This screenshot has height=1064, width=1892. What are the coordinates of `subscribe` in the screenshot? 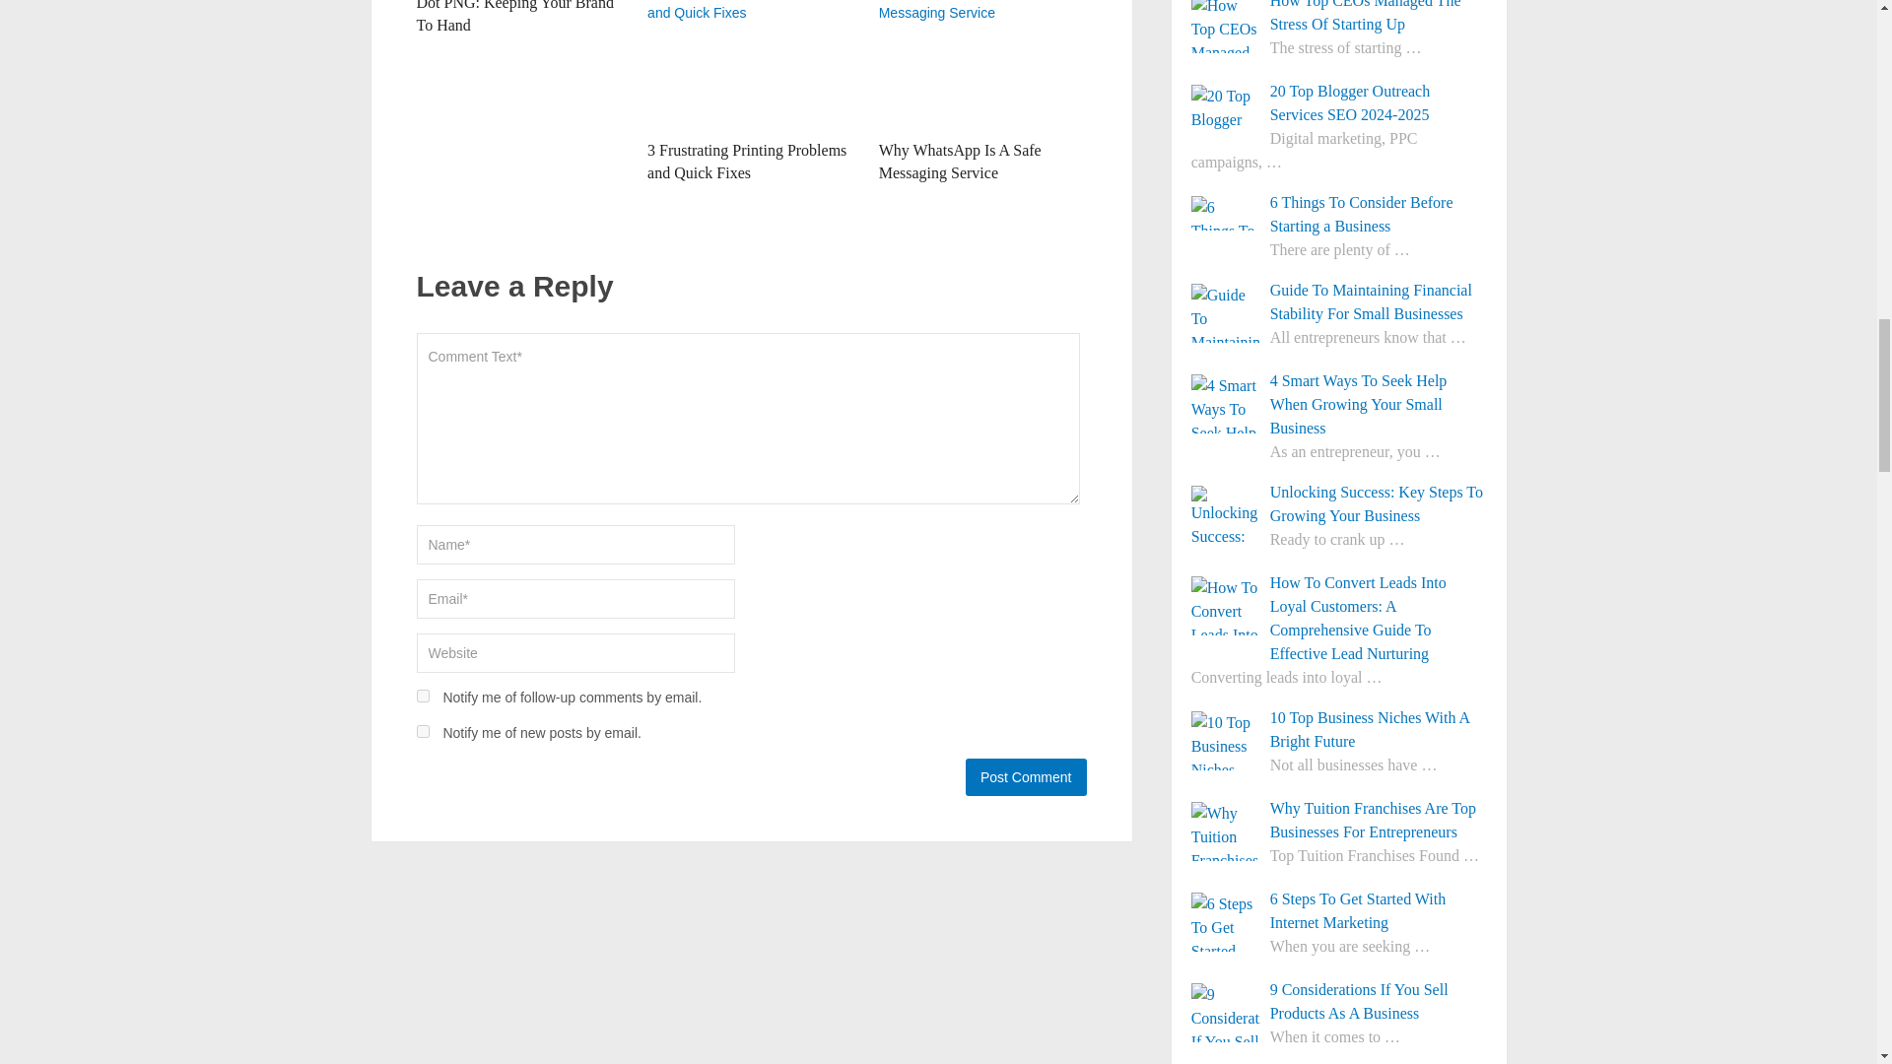 It's located at (422, 696).